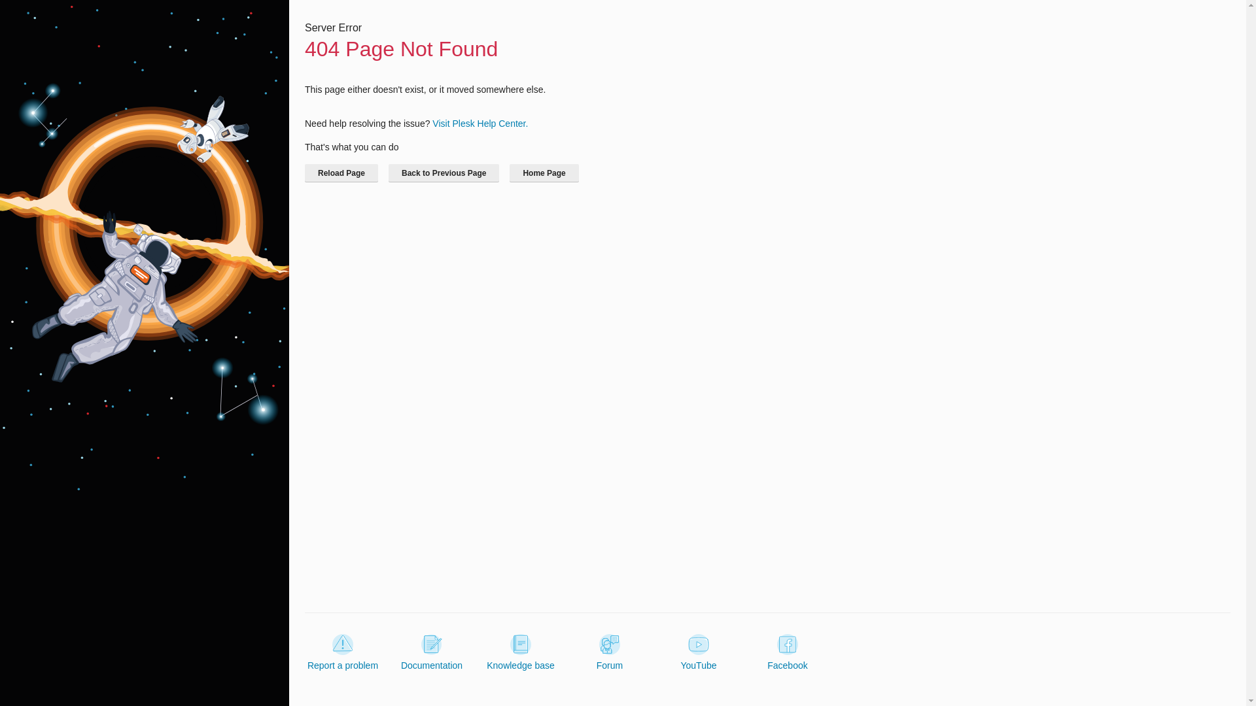  I want to click on Home Page, so click(544, 173).